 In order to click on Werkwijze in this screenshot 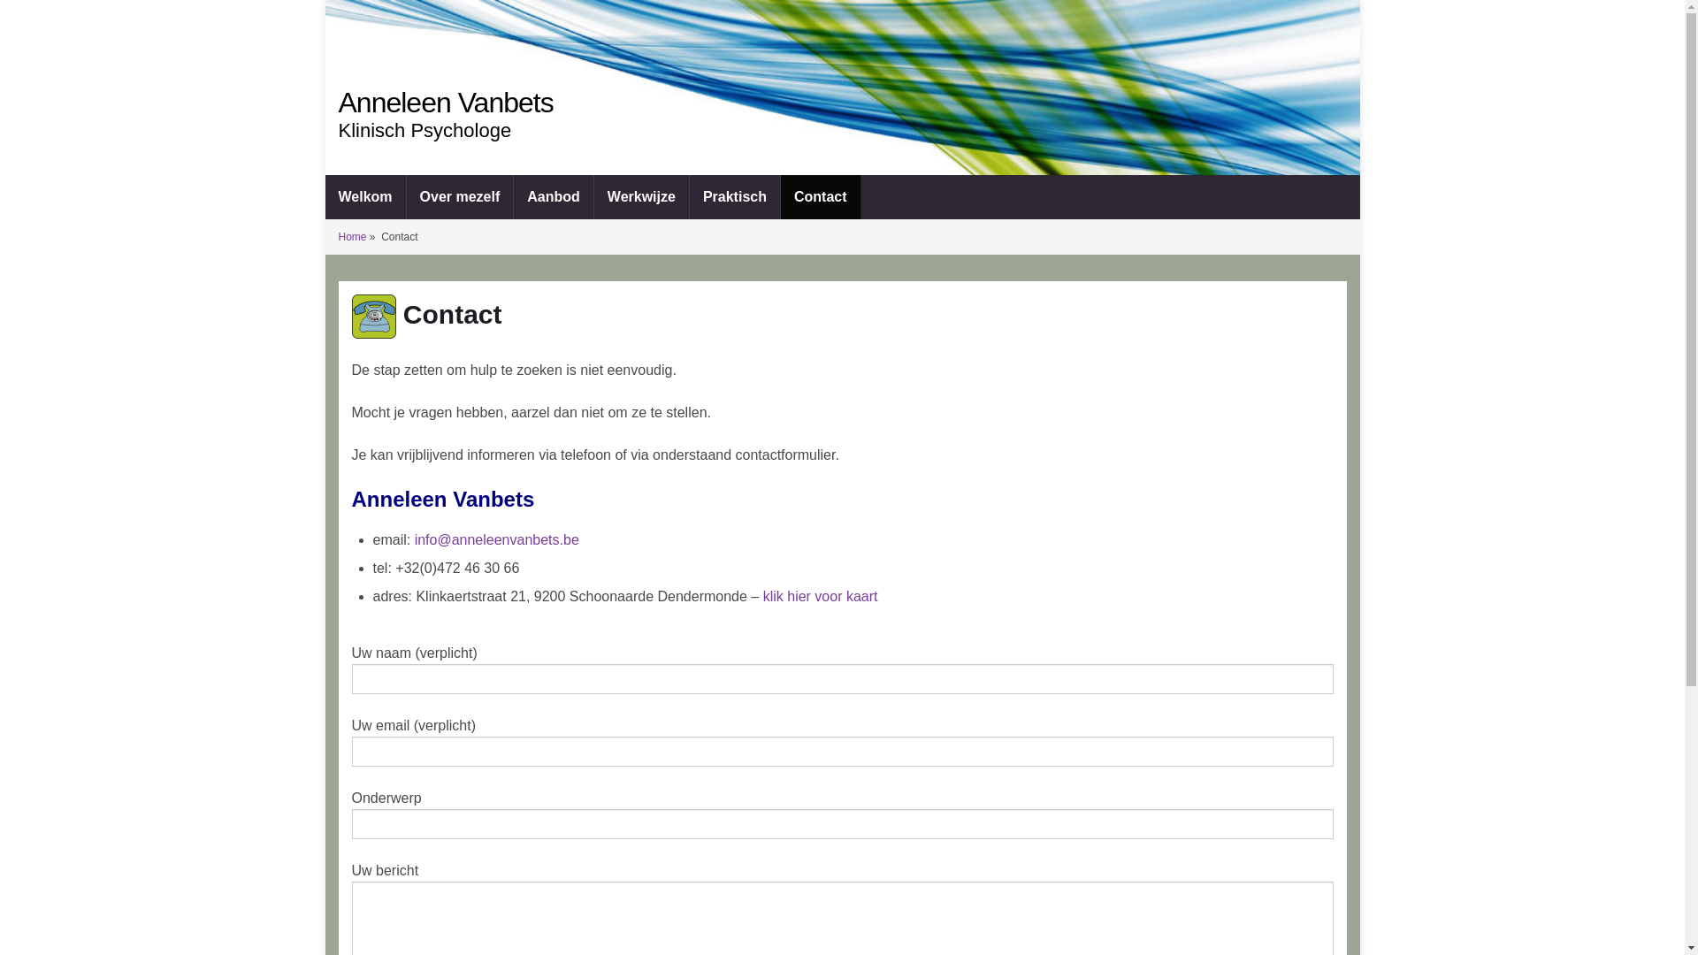, I will do `click(642, 197)`.